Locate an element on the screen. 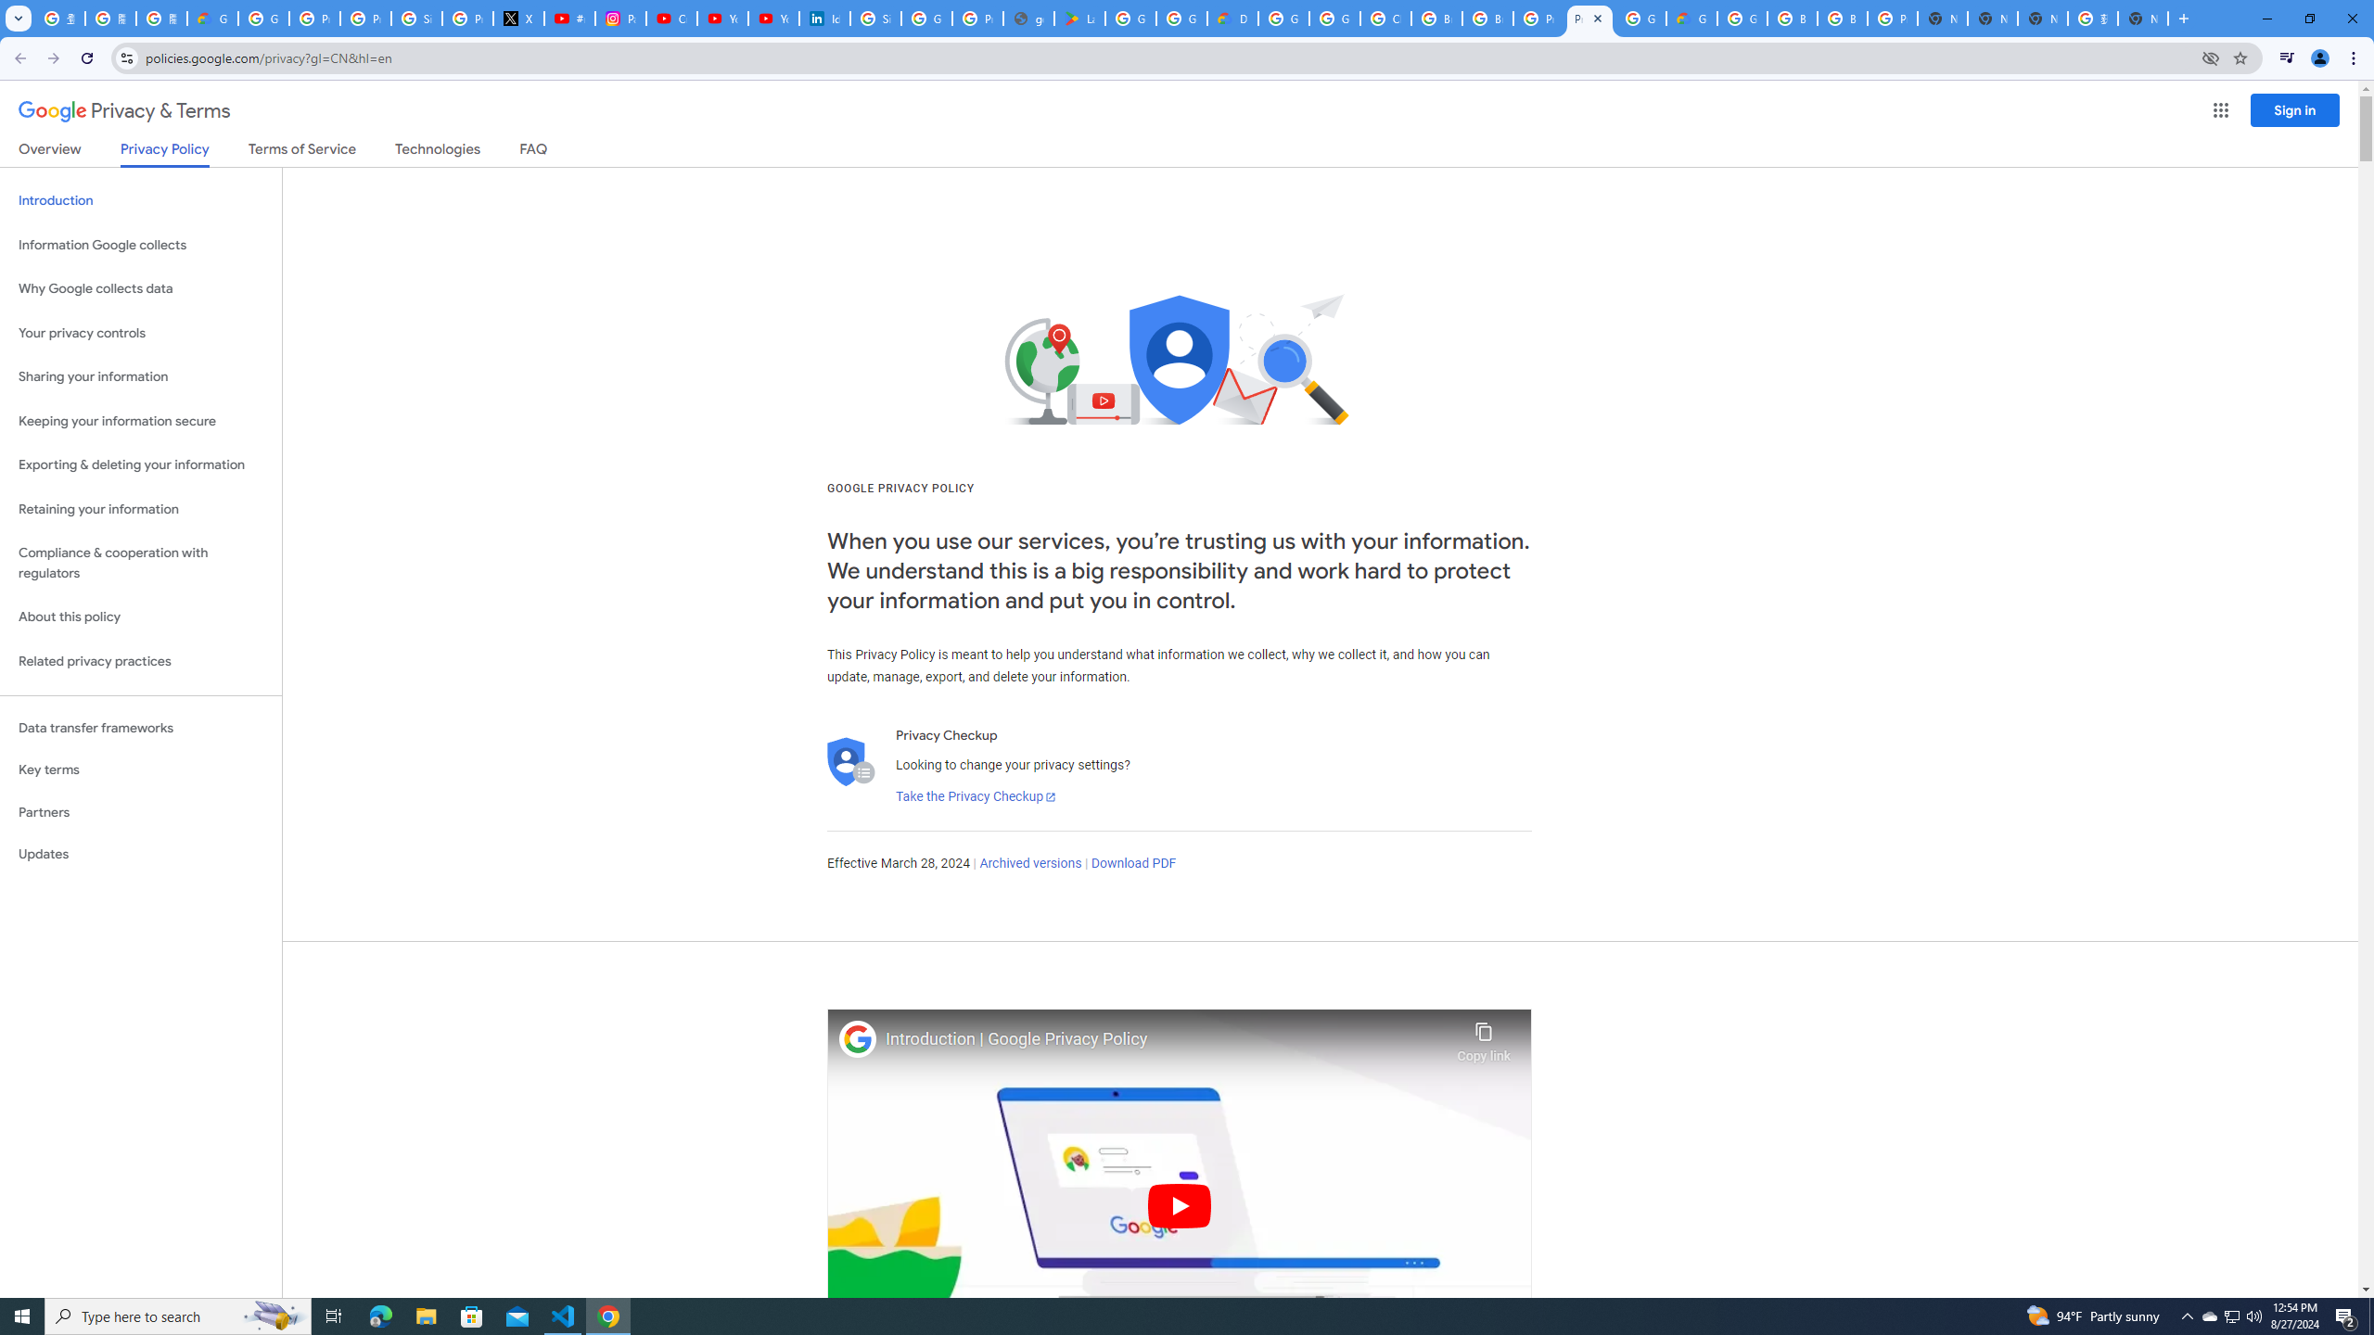 This screenshot has width=2374, height=1335. Related privacy practices is located at coordinates (141, 661).